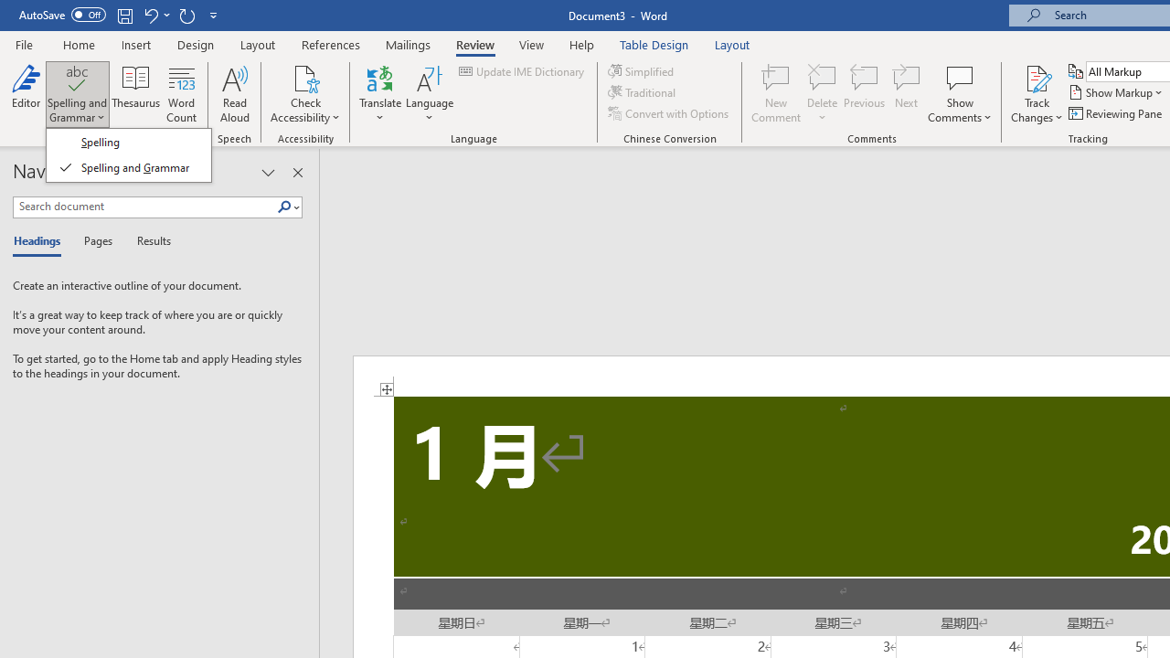 This screenshot has height=658, width=1170. I want to click on Simplified, so click(642, 71).